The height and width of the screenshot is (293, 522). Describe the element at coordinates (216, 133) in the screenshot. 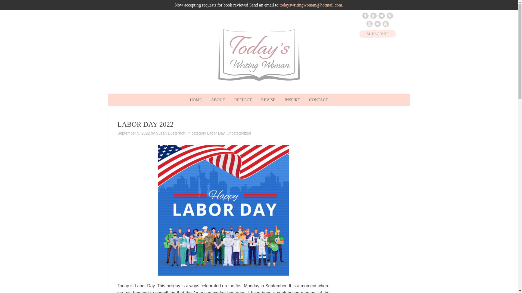

I see `Labor Day` at that location.